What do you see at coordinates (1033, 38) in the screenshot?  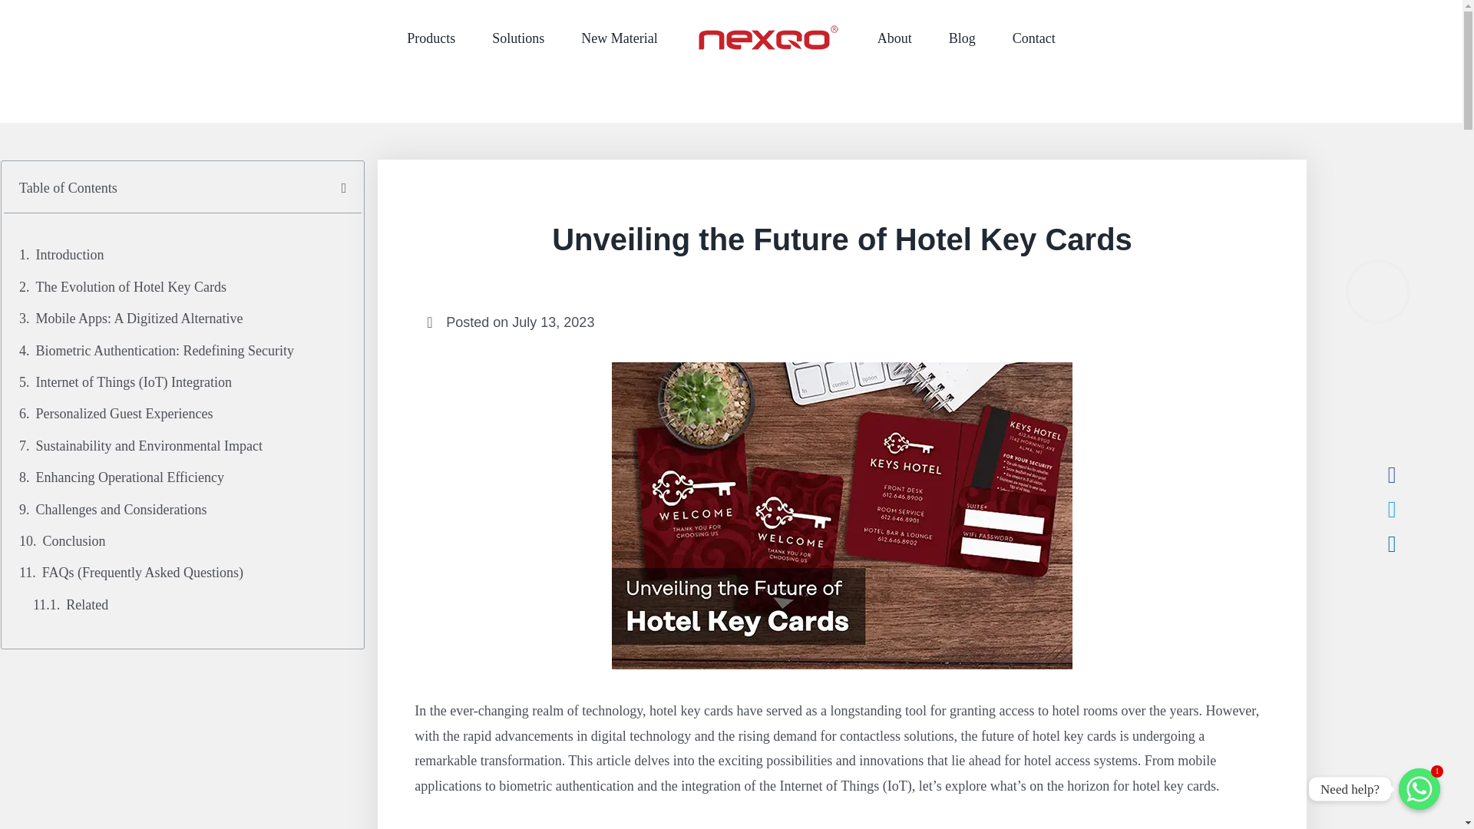 I see `Contact` at bounding box center [1033, 38].